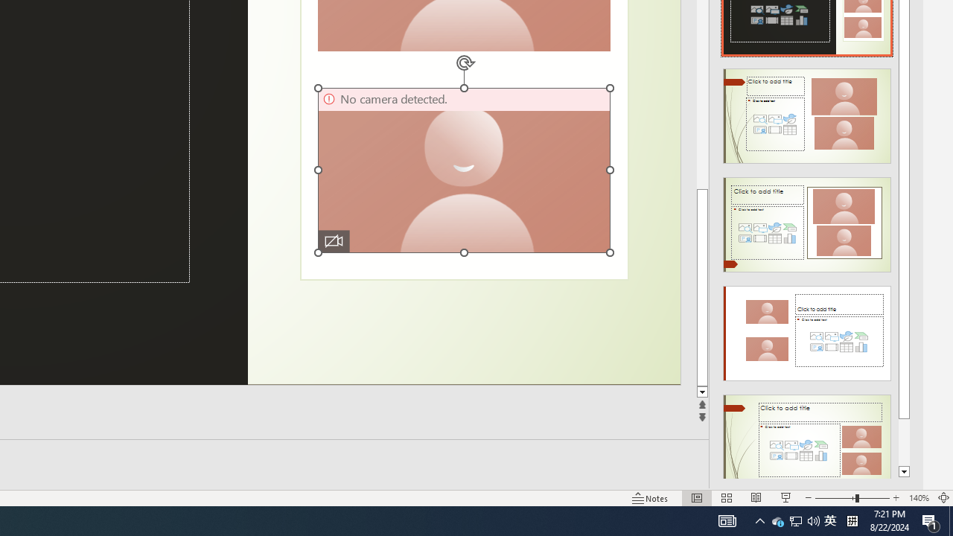 This screenshot has height=536, width=953. Describe the element at coordinates (702, 392) in the screenshot. I see `Line down` at that location.